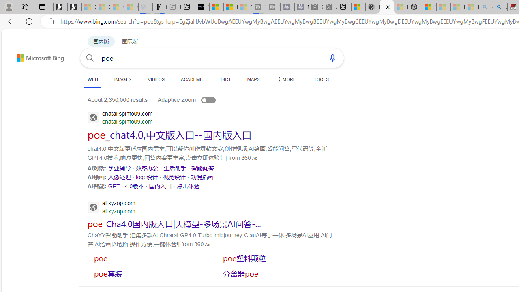  What do you see at coordinates (321, 79) in the screenshot?
I see `TOOLS` at bounding box center [321, 79].